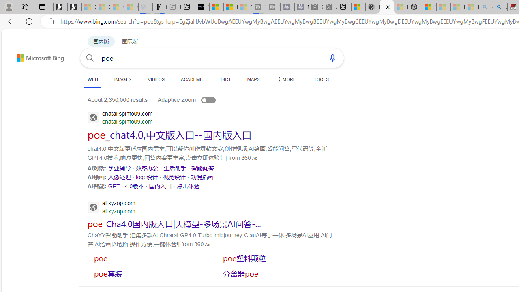  What do you see at coordinates (321, 79) in the screenshot?
I see `TOOLS` at bounding box center [321, 79].